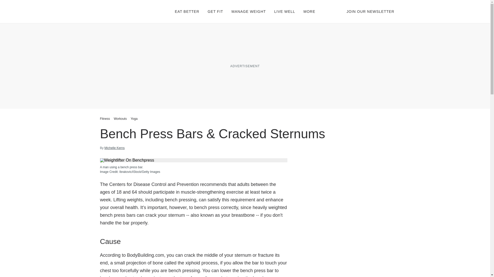 This screenshot has height=277, width=494. What do you see at coordinates (215, 11) in the screenshot?
I see `GET FIT` at bounding box center [215, 11].